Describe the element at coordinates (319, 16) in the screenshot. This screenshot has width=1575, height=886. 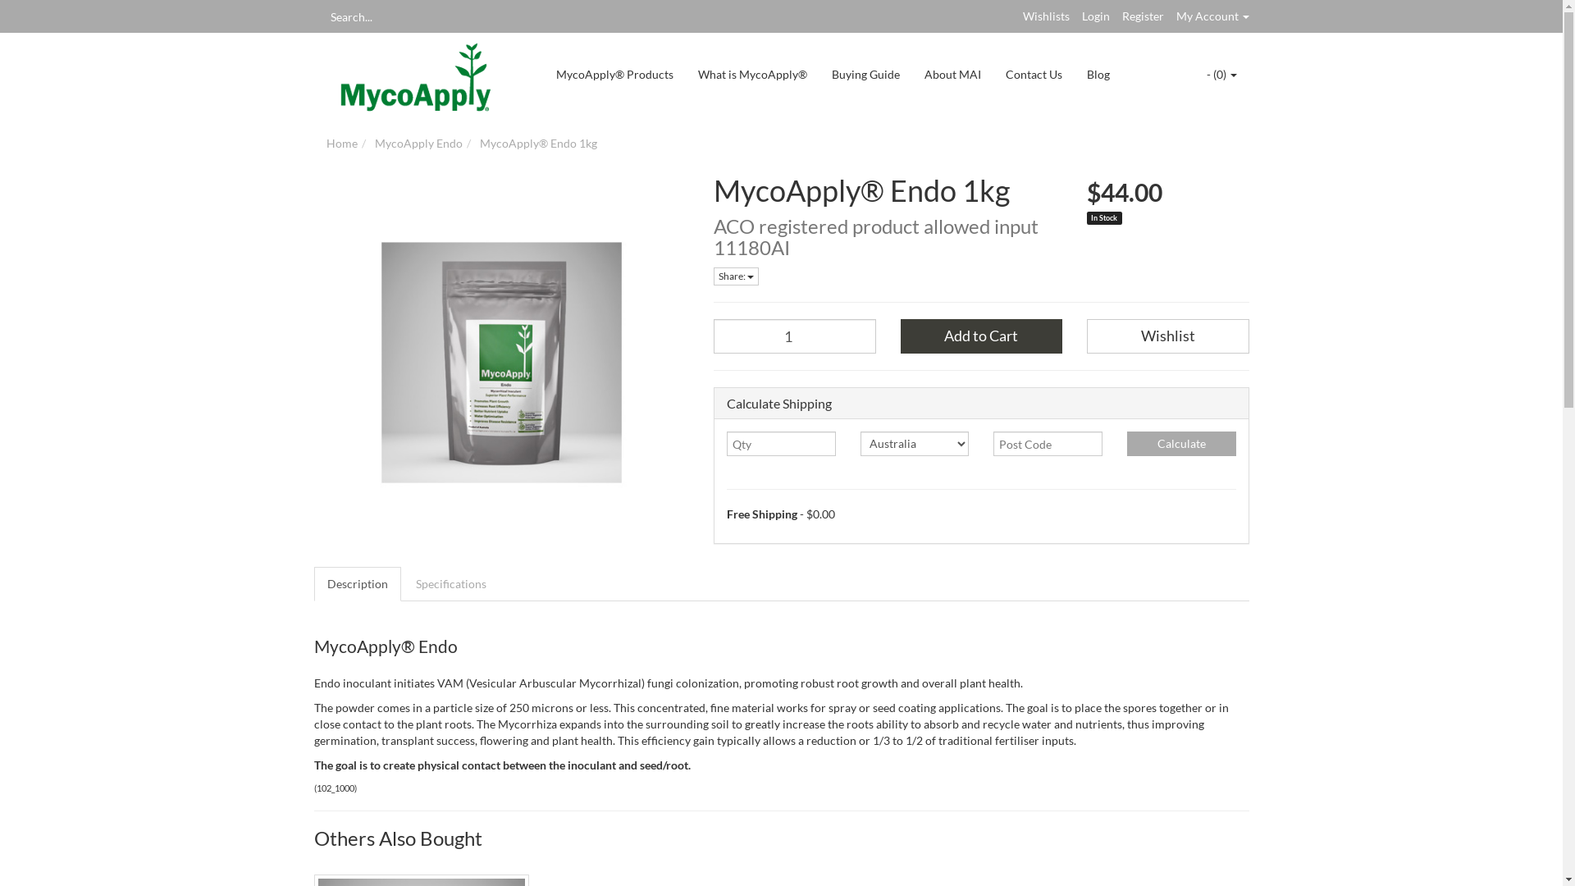
I see `Search` at that location.